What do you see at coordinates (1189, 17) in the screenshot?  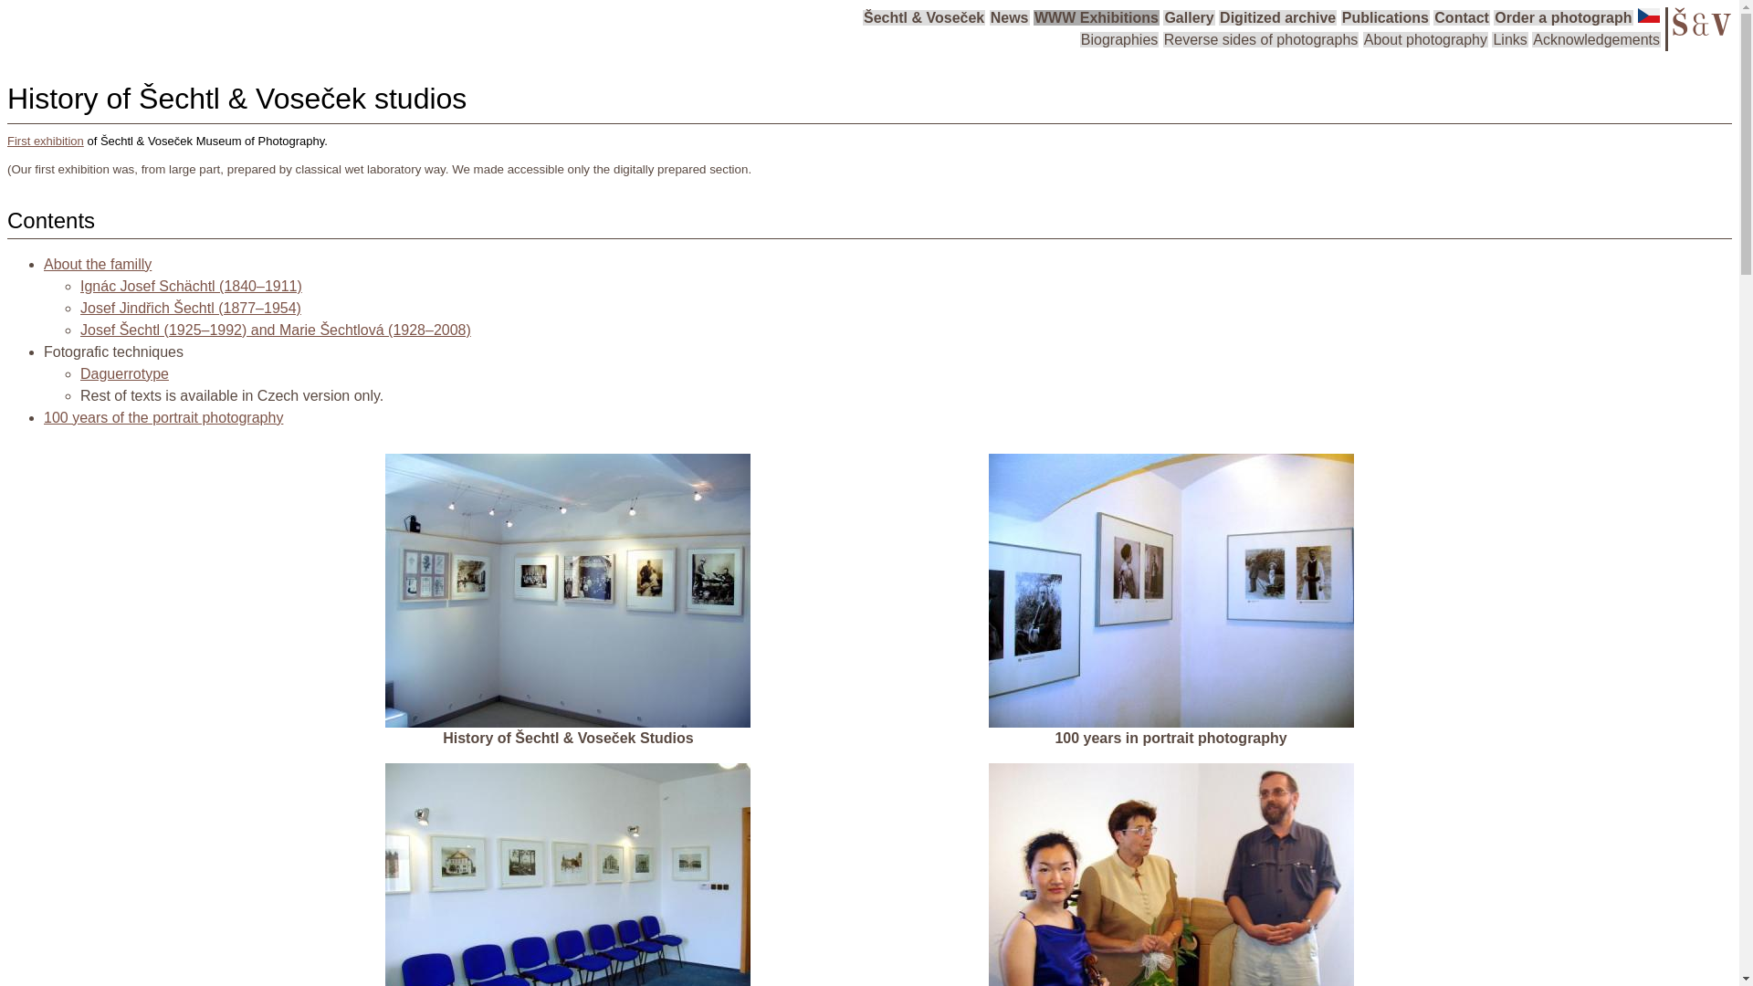 I see `Gallery` at bounding box center [1189, 17].